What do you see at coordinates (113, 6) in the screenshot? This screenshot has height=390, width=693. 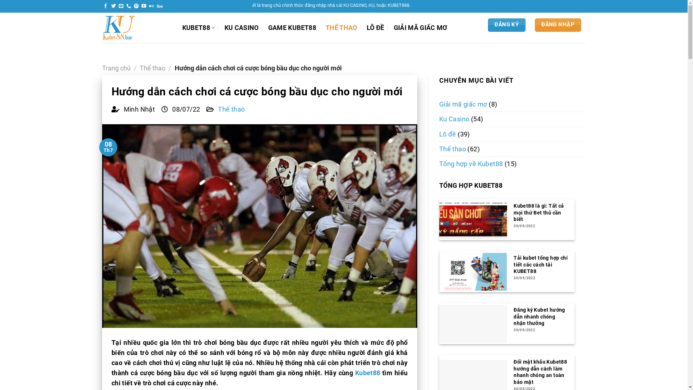 I see `Follow on Twitter` at bounding box center [113, 6].